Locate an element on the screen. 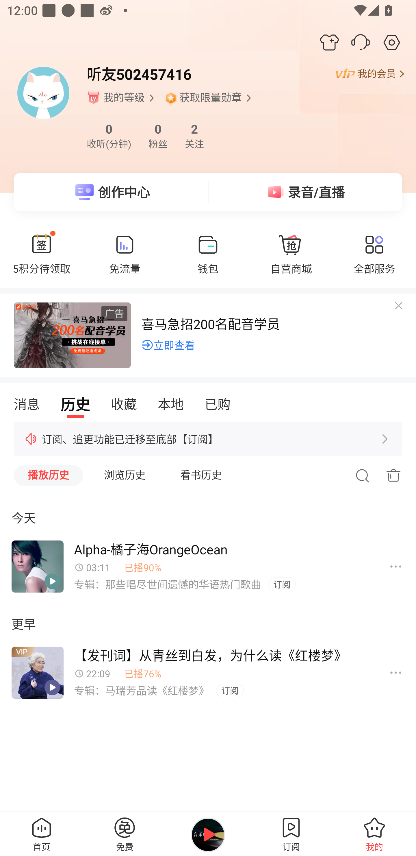 This screenshot has height=856, width=416. 订阅 is located at coordinates (230, 691).